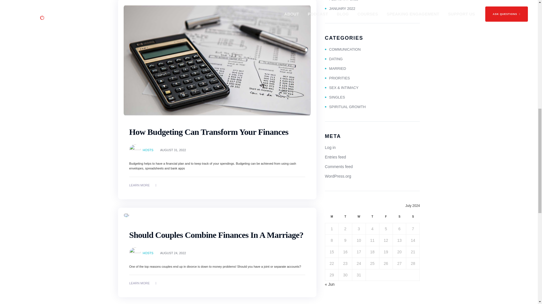 The width and height of the screenshot is (542, 304). Describe the element at coordinates (143, 283) in the screenshot. I see `LEARN MORE` at that location.